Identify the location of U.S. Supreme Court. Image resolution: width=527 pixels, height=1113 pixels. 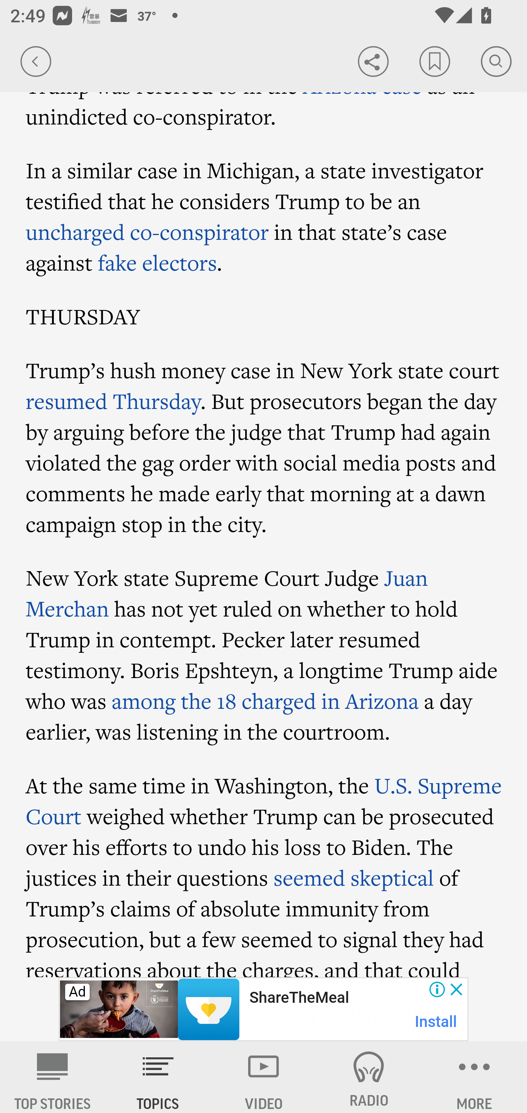
(264, 800).